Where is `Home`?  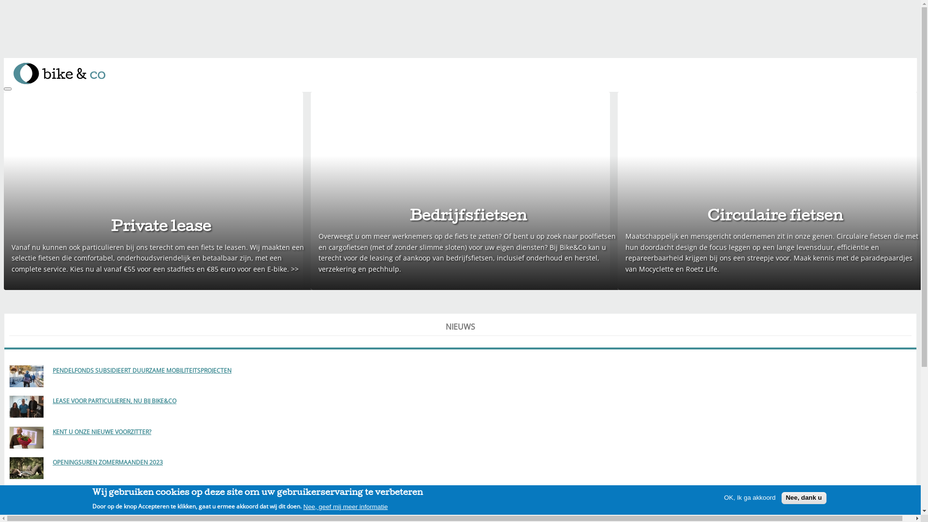
Home is located at coordinates (33, 104).